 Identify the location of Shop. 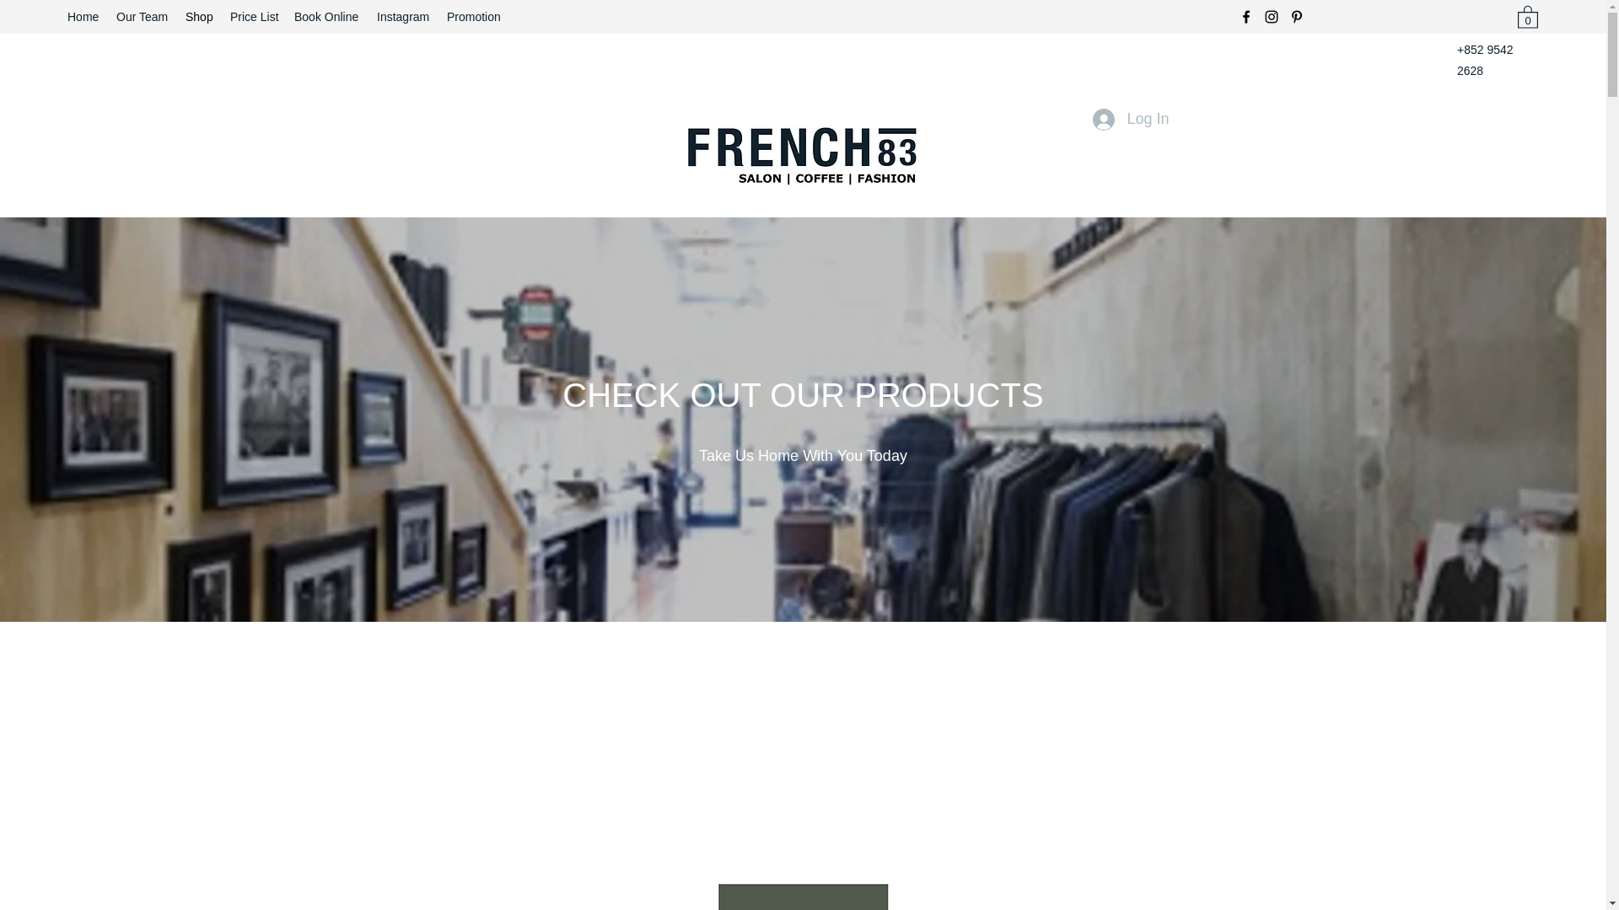
(199, 17).